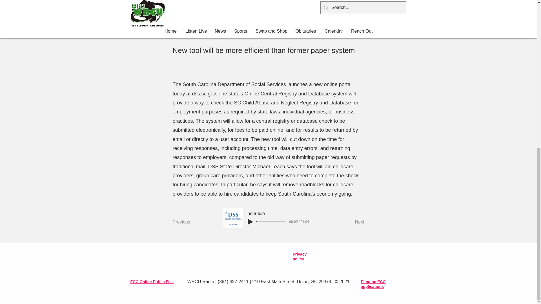 This screenshot has height=304, width=541. Describe the element at coordinates (271, 222) in the screenshot. I see `0` at that location.